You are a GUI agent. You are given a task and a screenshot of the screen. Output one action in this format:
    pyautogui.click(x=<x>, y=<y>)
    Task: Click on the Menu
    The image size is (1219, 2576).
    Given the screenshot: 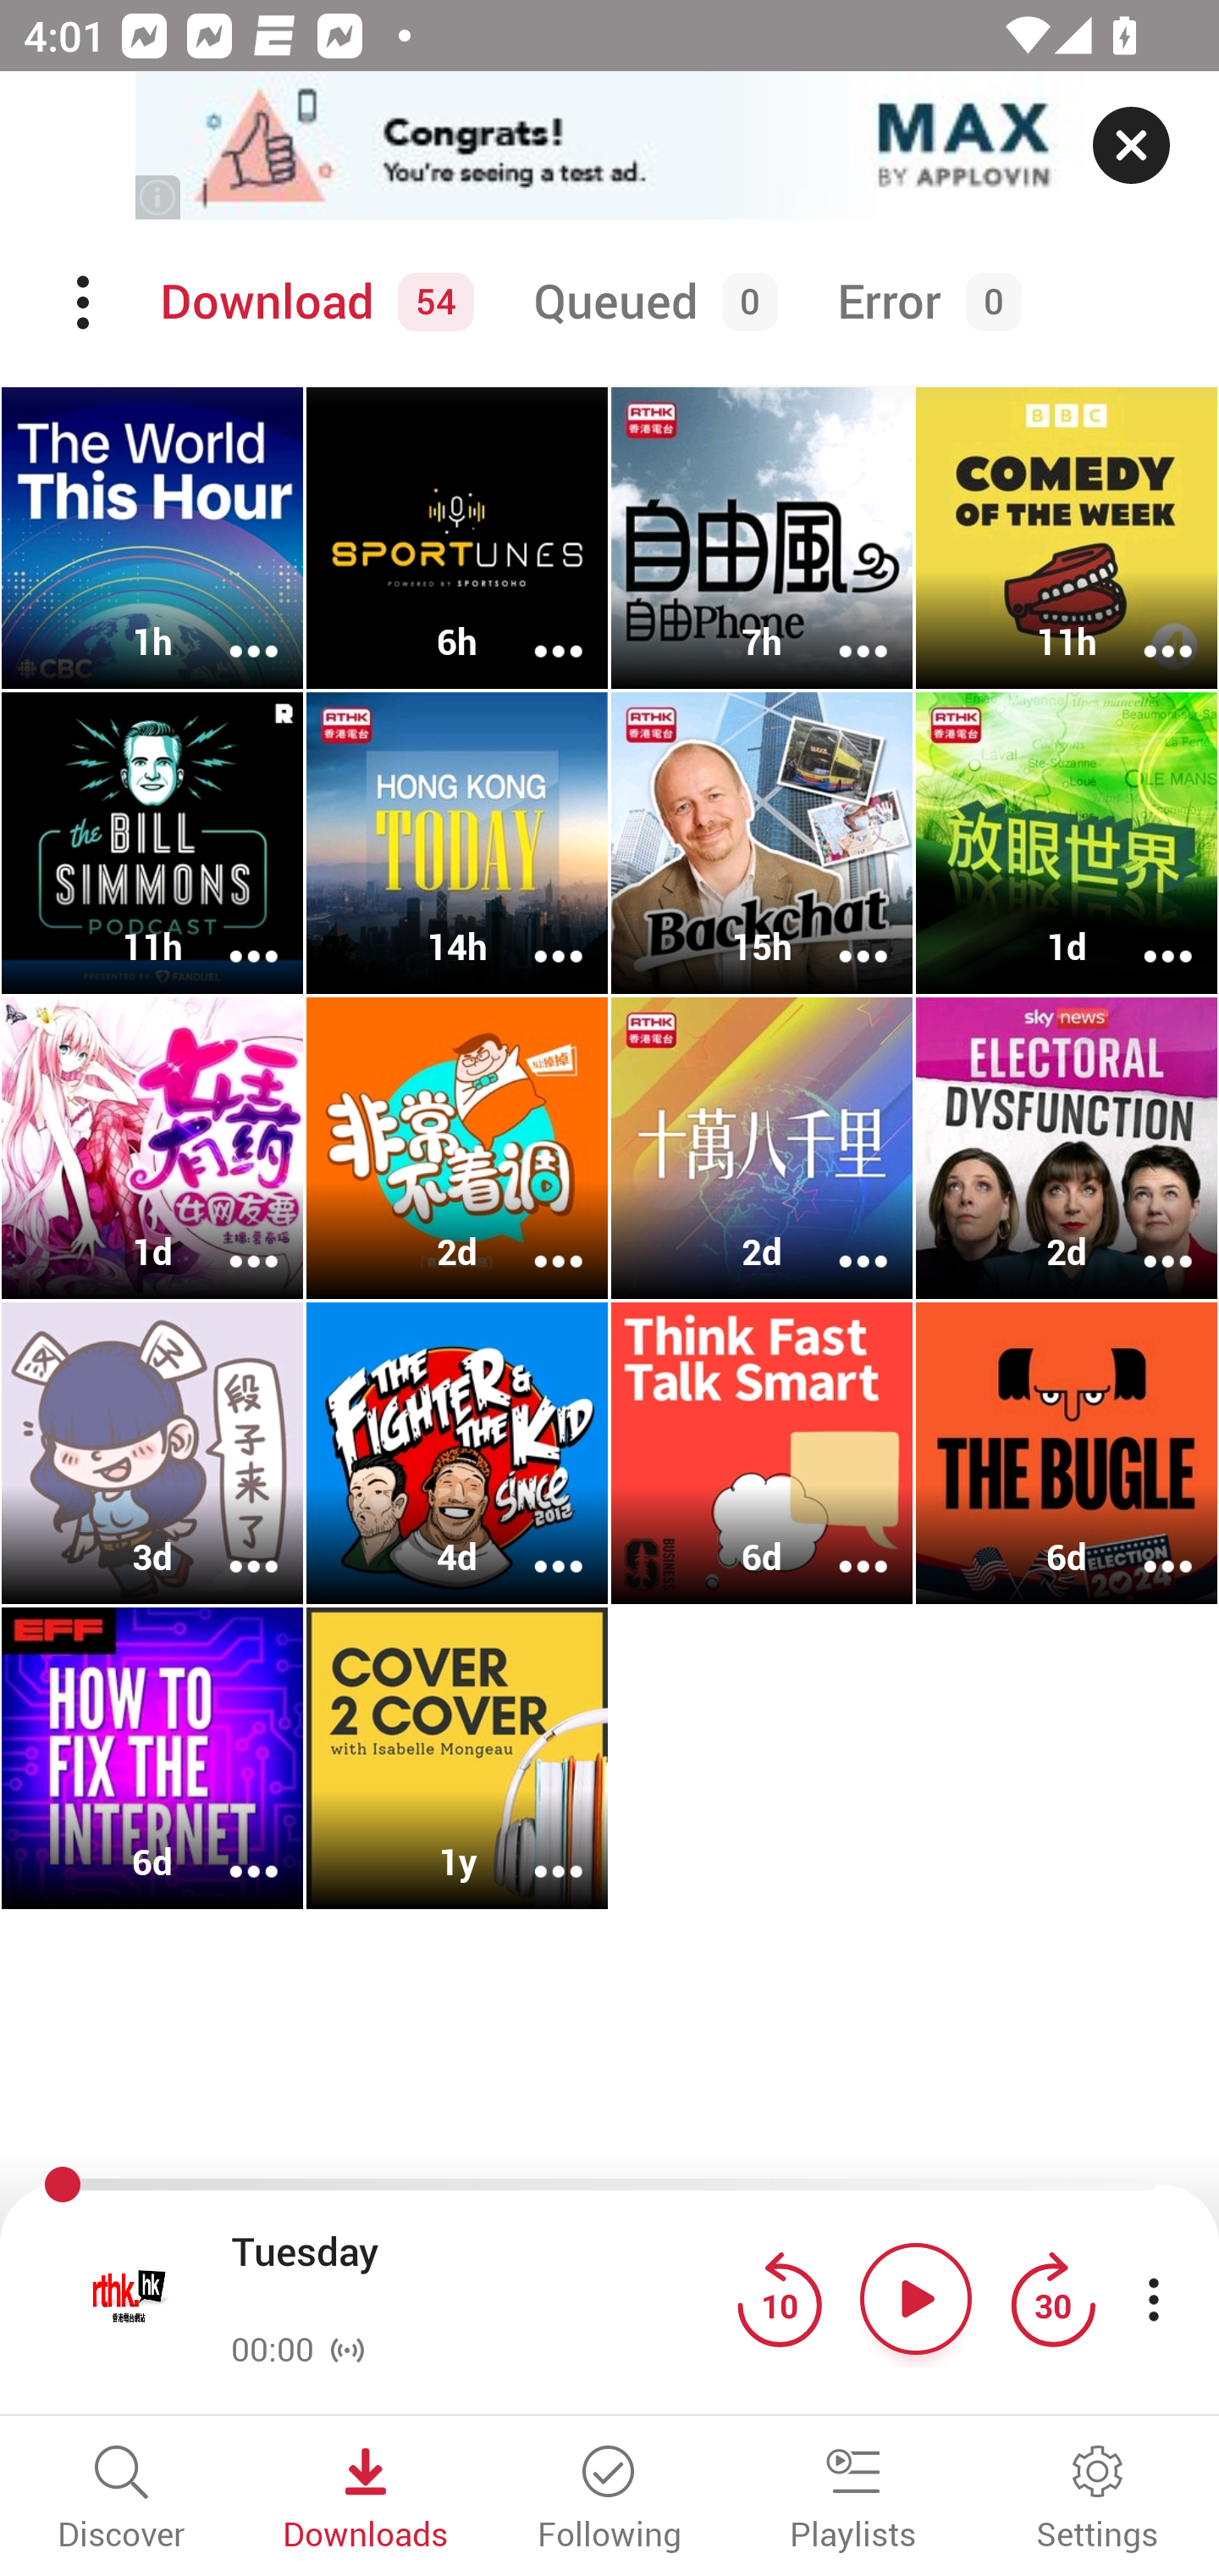 What is the action you would take?
    pyautogui.click(x=85, y=303)
    